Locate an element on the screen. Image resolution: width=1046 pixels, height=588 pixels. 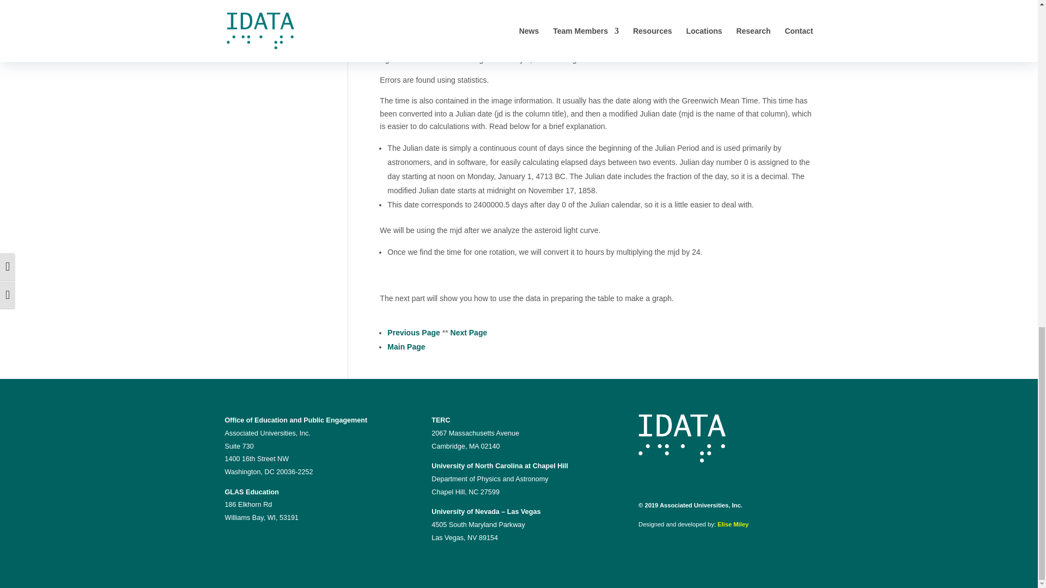
Next Page is located at coordinates (469, 332).